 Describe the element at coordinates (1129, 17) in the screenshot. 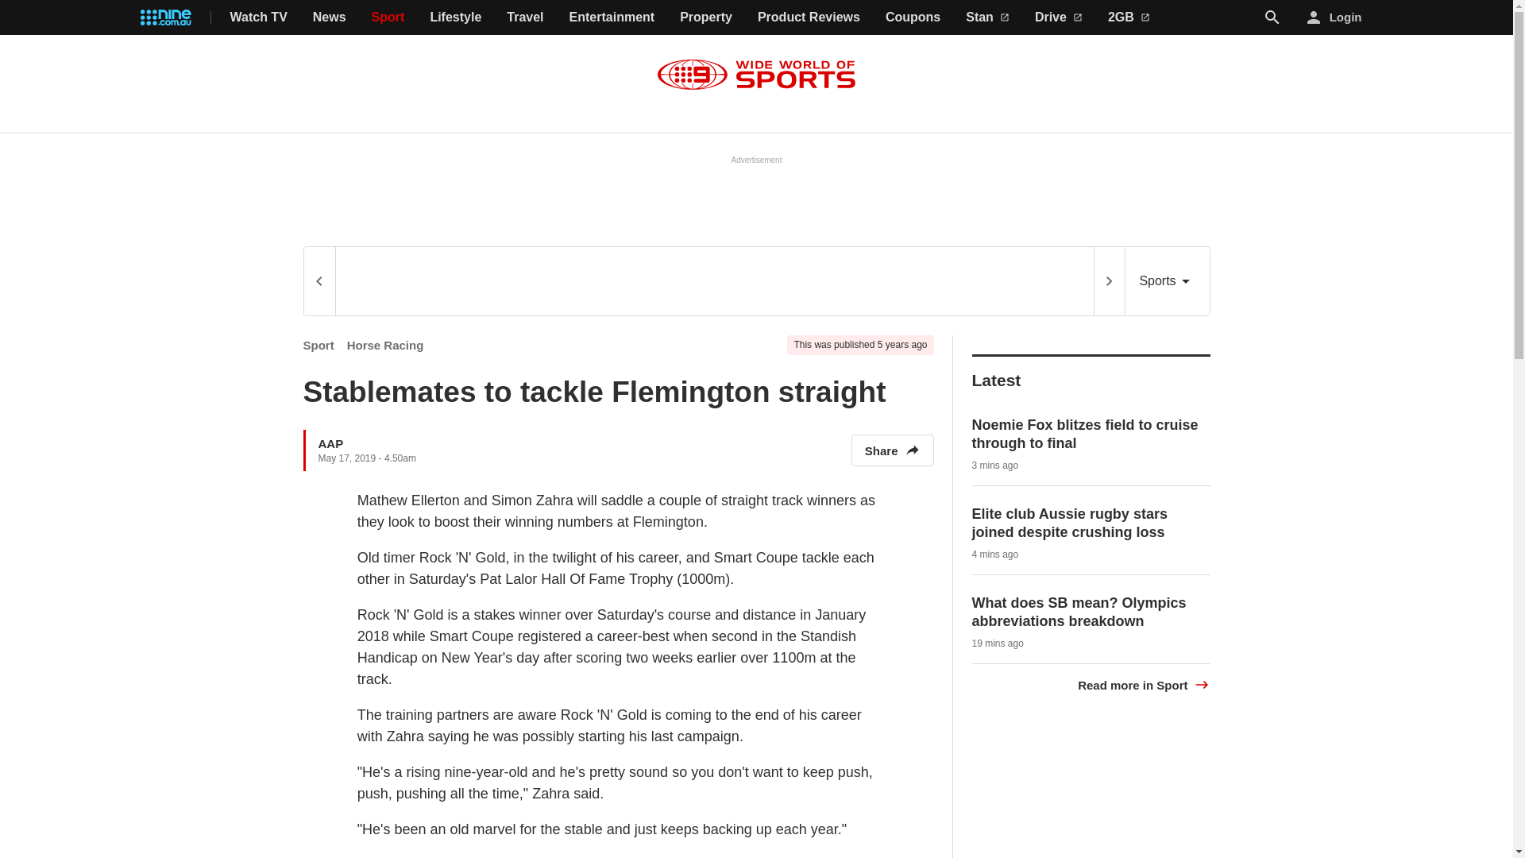

I see `2GB` at that location.